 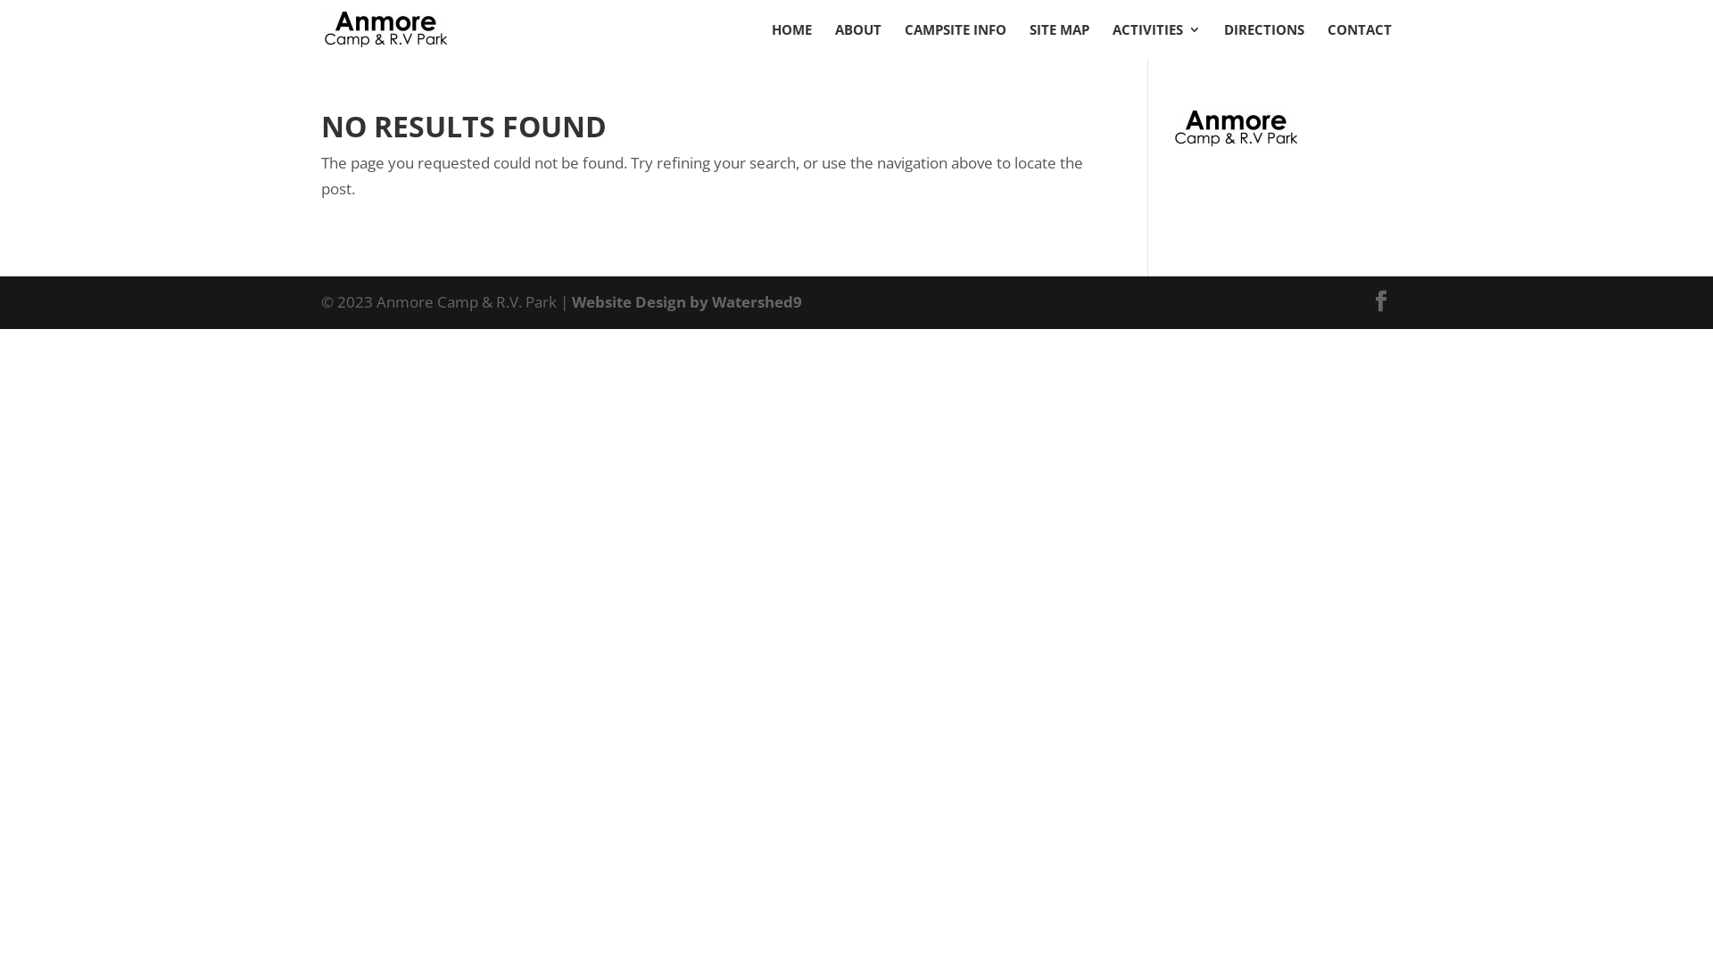 I want to click on DIRECTIONS, so click(x=1264, y=41).